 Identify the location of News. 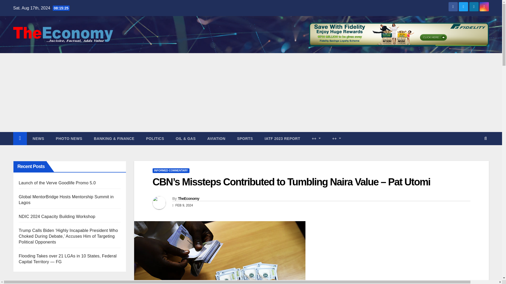
(38, 138).